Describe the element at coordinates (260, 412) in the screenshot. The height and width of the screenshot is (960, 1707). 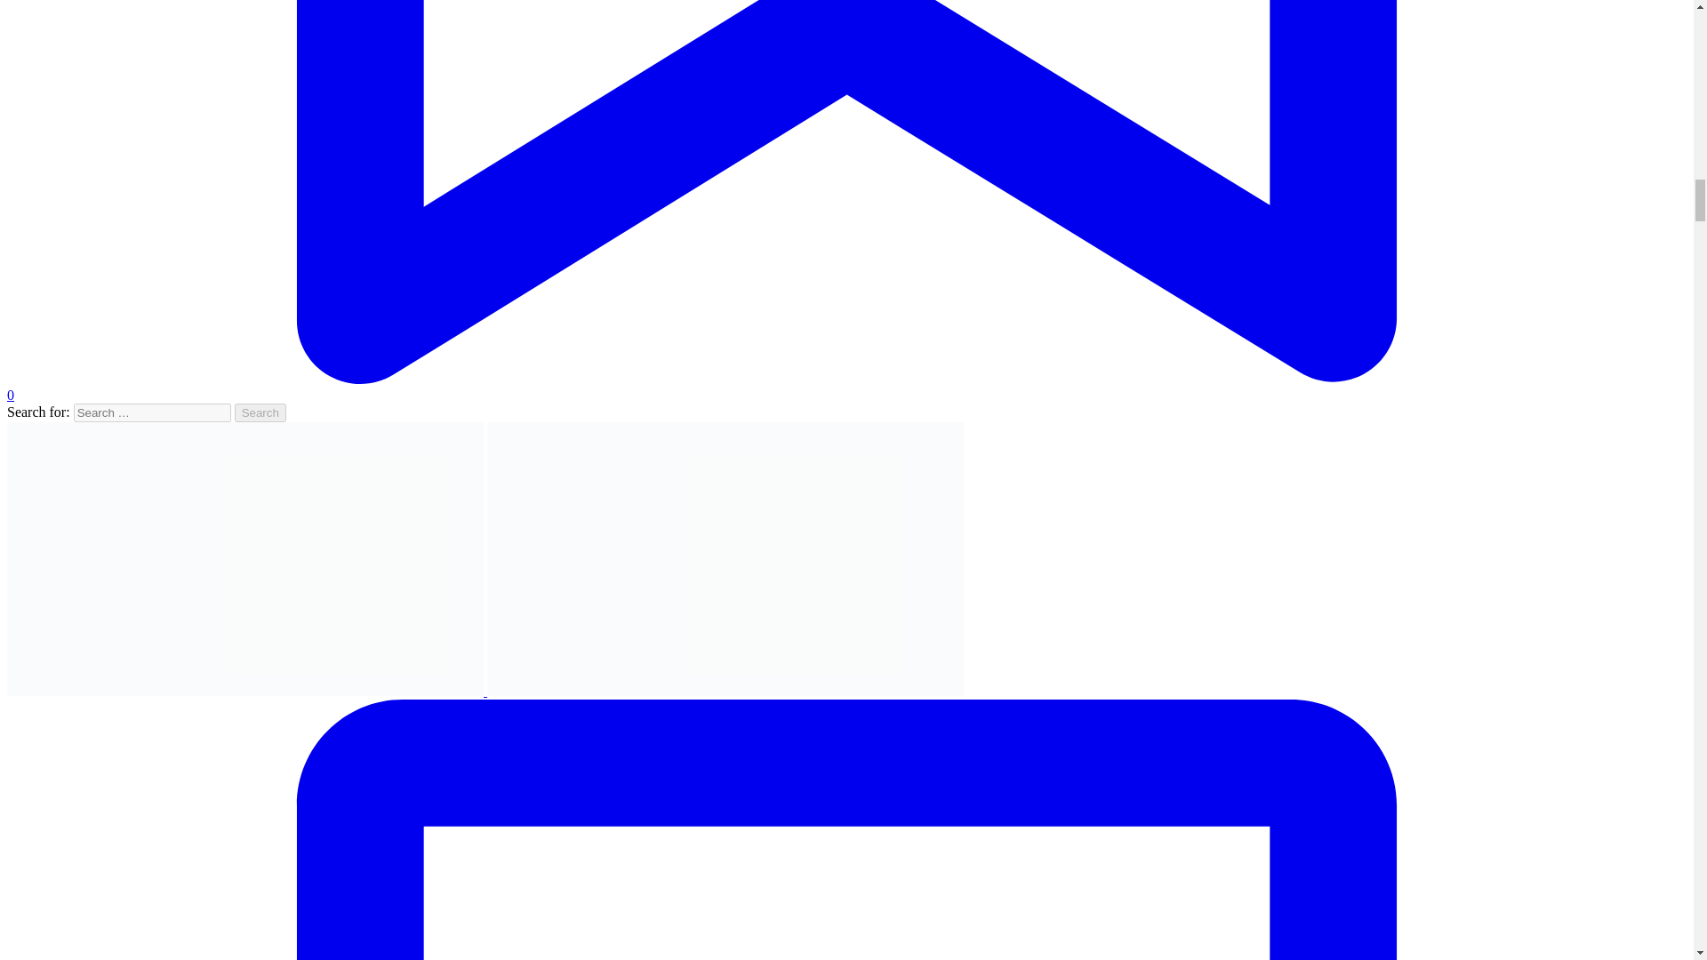
I see `Search` at that location.